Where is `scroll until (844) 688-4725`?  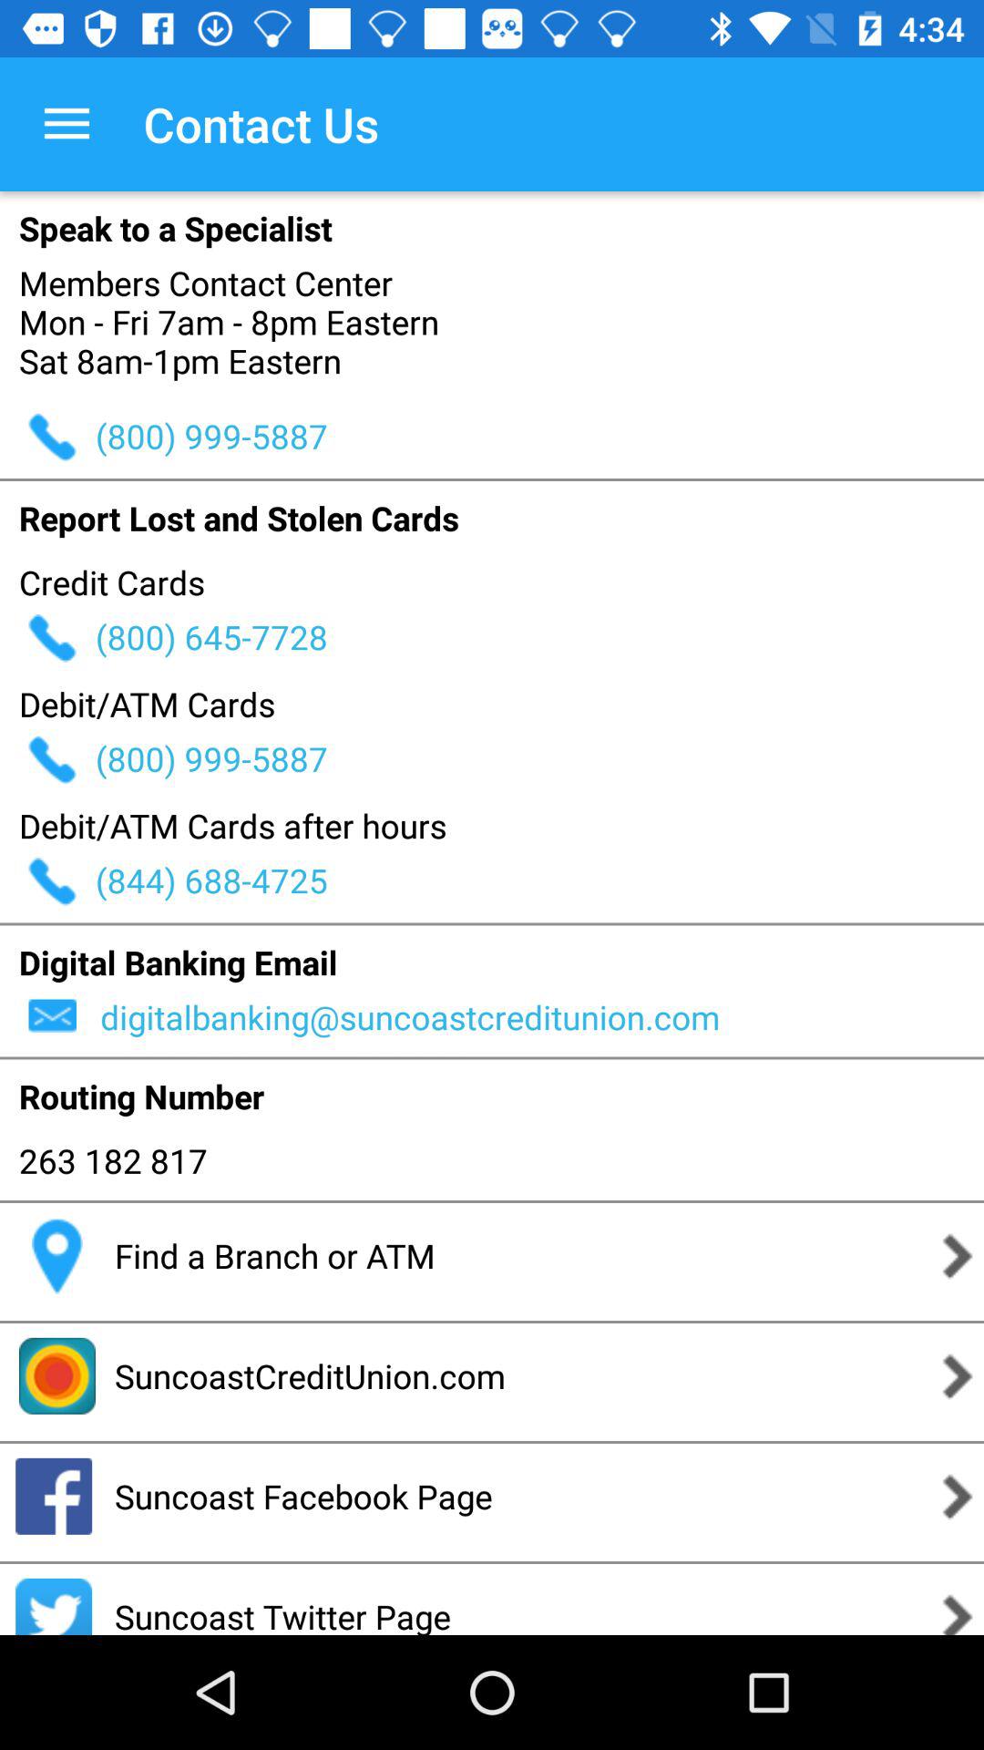
scroll until (844) 688-4725 is located at coordinates (539, 880).